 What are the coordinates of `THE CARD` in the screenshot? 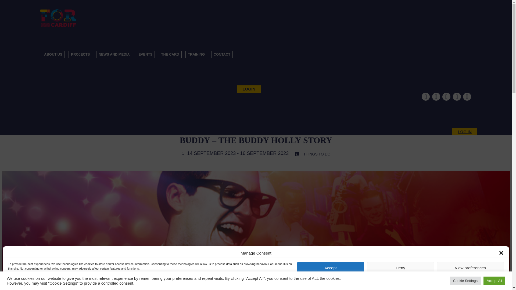 It's located at (170, 54).